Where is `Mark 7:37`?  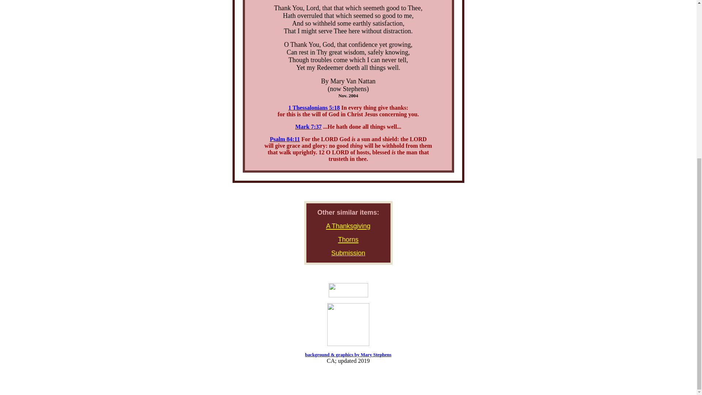 Mark 7:37 is located at coordinates (308, 127).